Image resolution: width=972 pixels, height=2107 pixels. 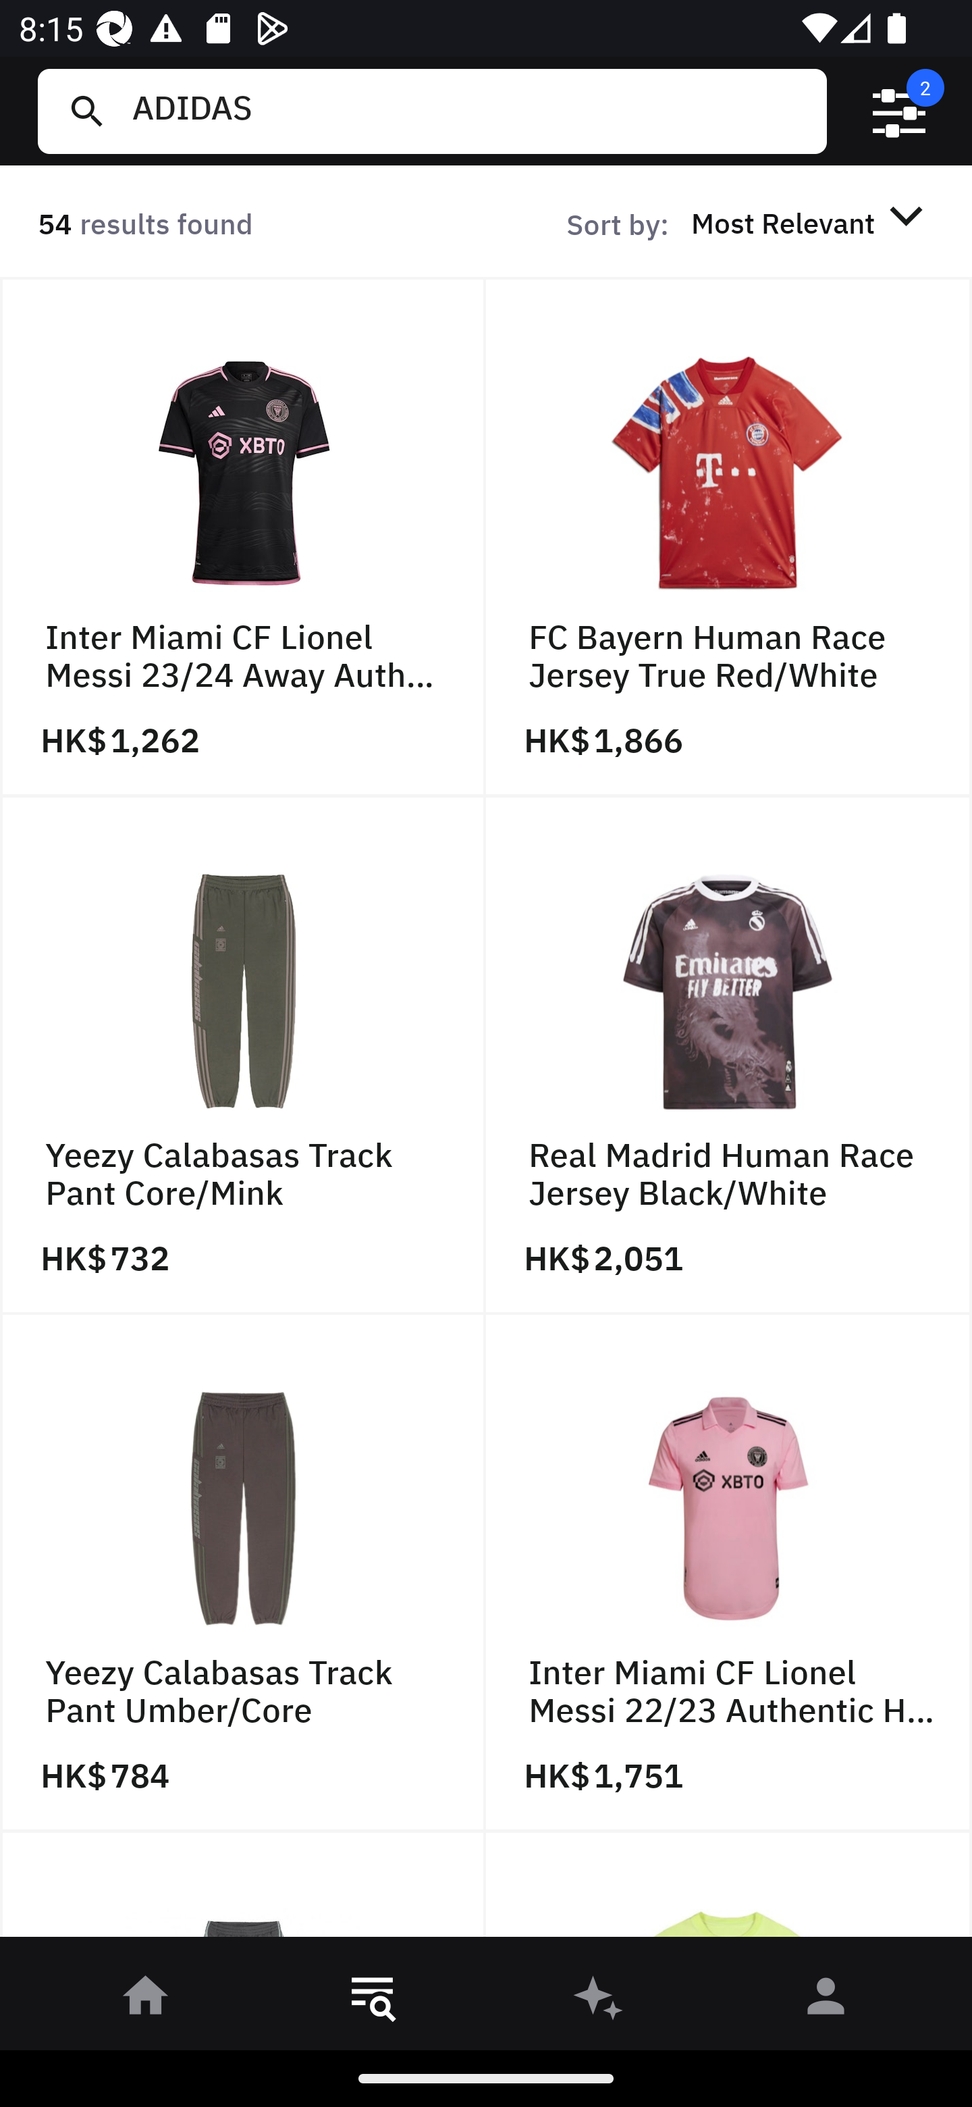 I want to click on , so click(x=899, y=111).